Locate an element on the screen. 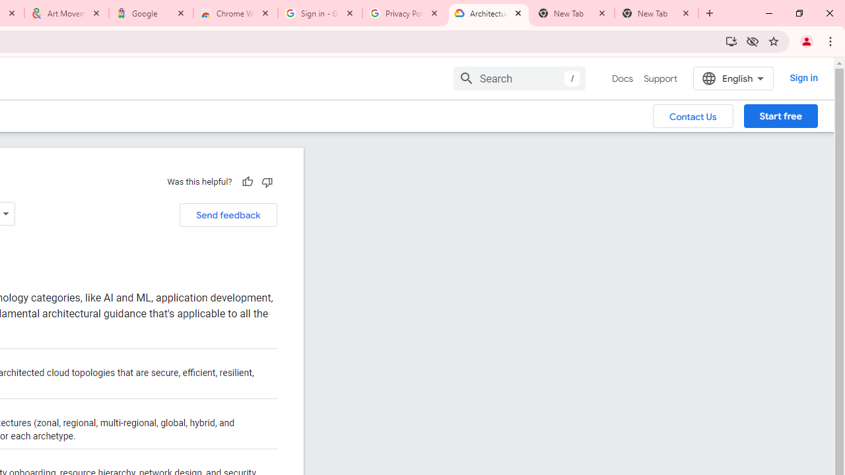 The image size is (845, 475). Contact Us is located at coordinates (693, 115).